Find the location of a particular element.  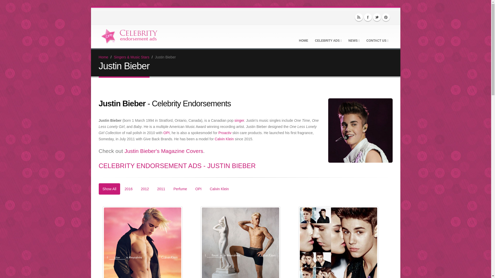

CELEBRITY ADS is located at coordinates (328, 37).